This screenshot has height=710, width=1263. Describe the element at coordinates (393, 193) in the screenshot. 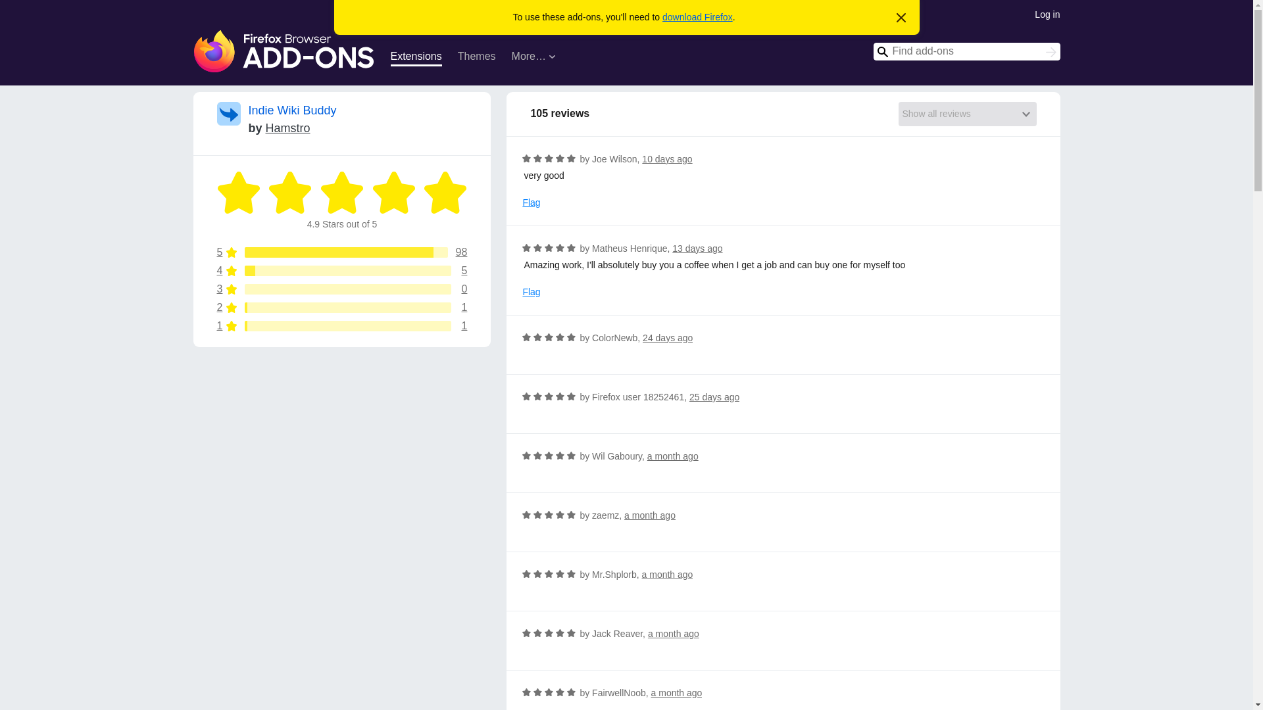

I see `Rated 4.9 out of 5` at that location.